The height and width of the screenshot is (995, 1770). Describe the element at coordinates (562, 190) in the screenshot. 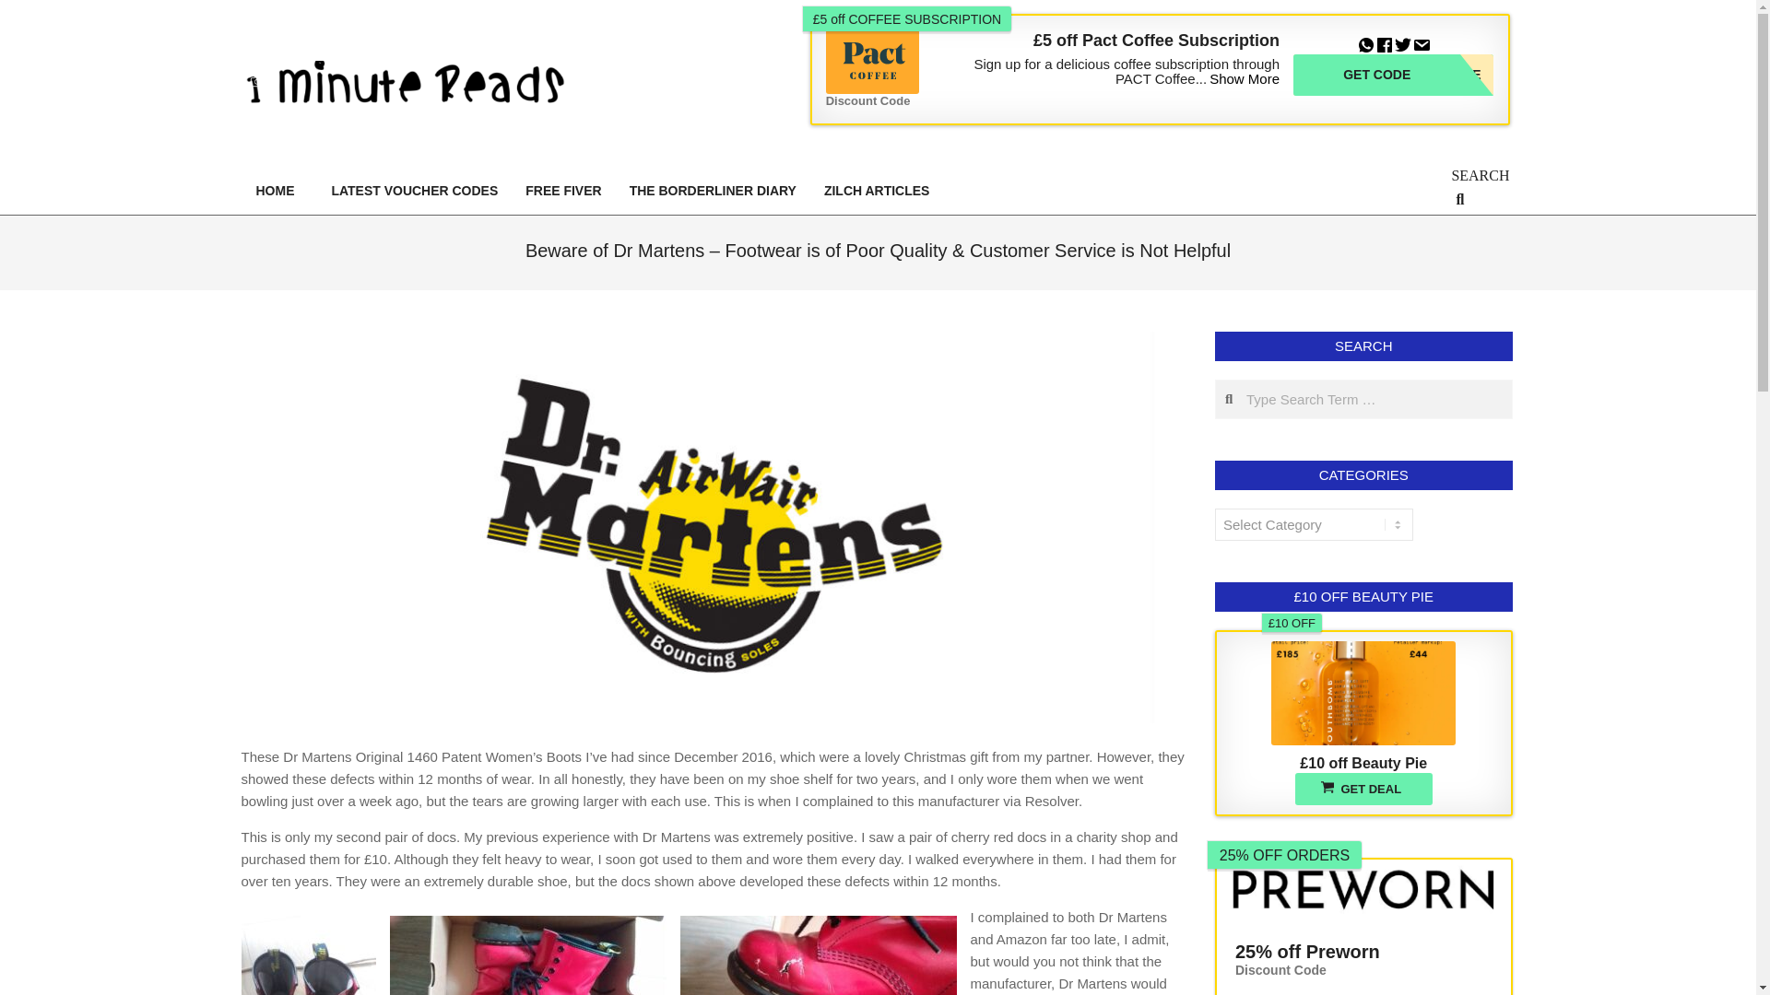

I see `FREE FIVER` at that location.